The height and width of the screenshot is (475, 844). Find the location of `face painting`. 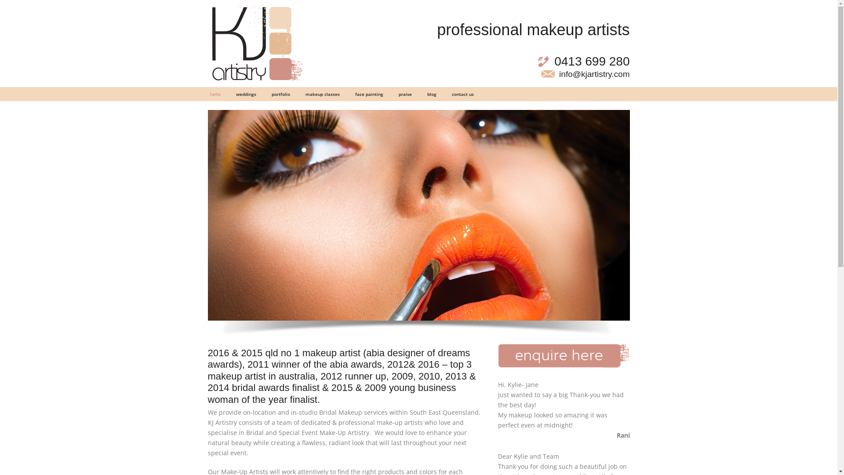

face painting is located at coordinates (369, 94).